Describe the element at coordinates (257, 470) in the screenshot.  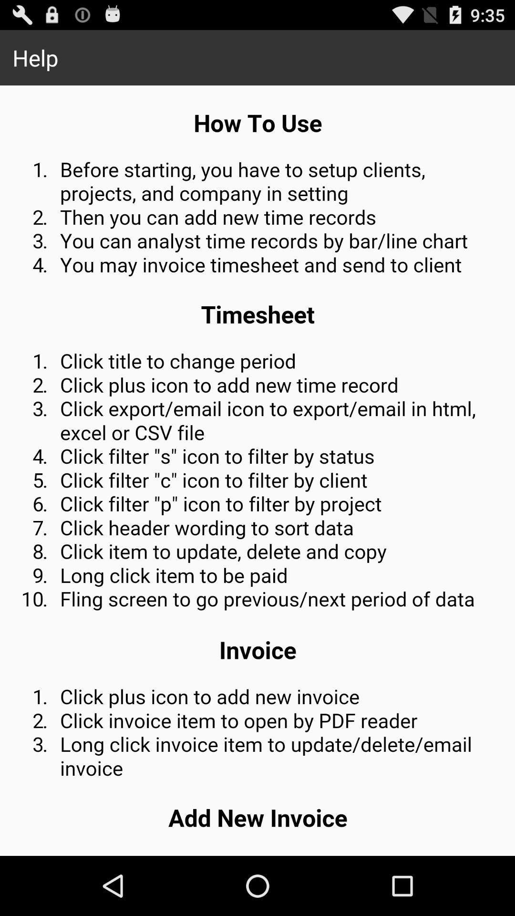
I see `read the instructions page` at that location.